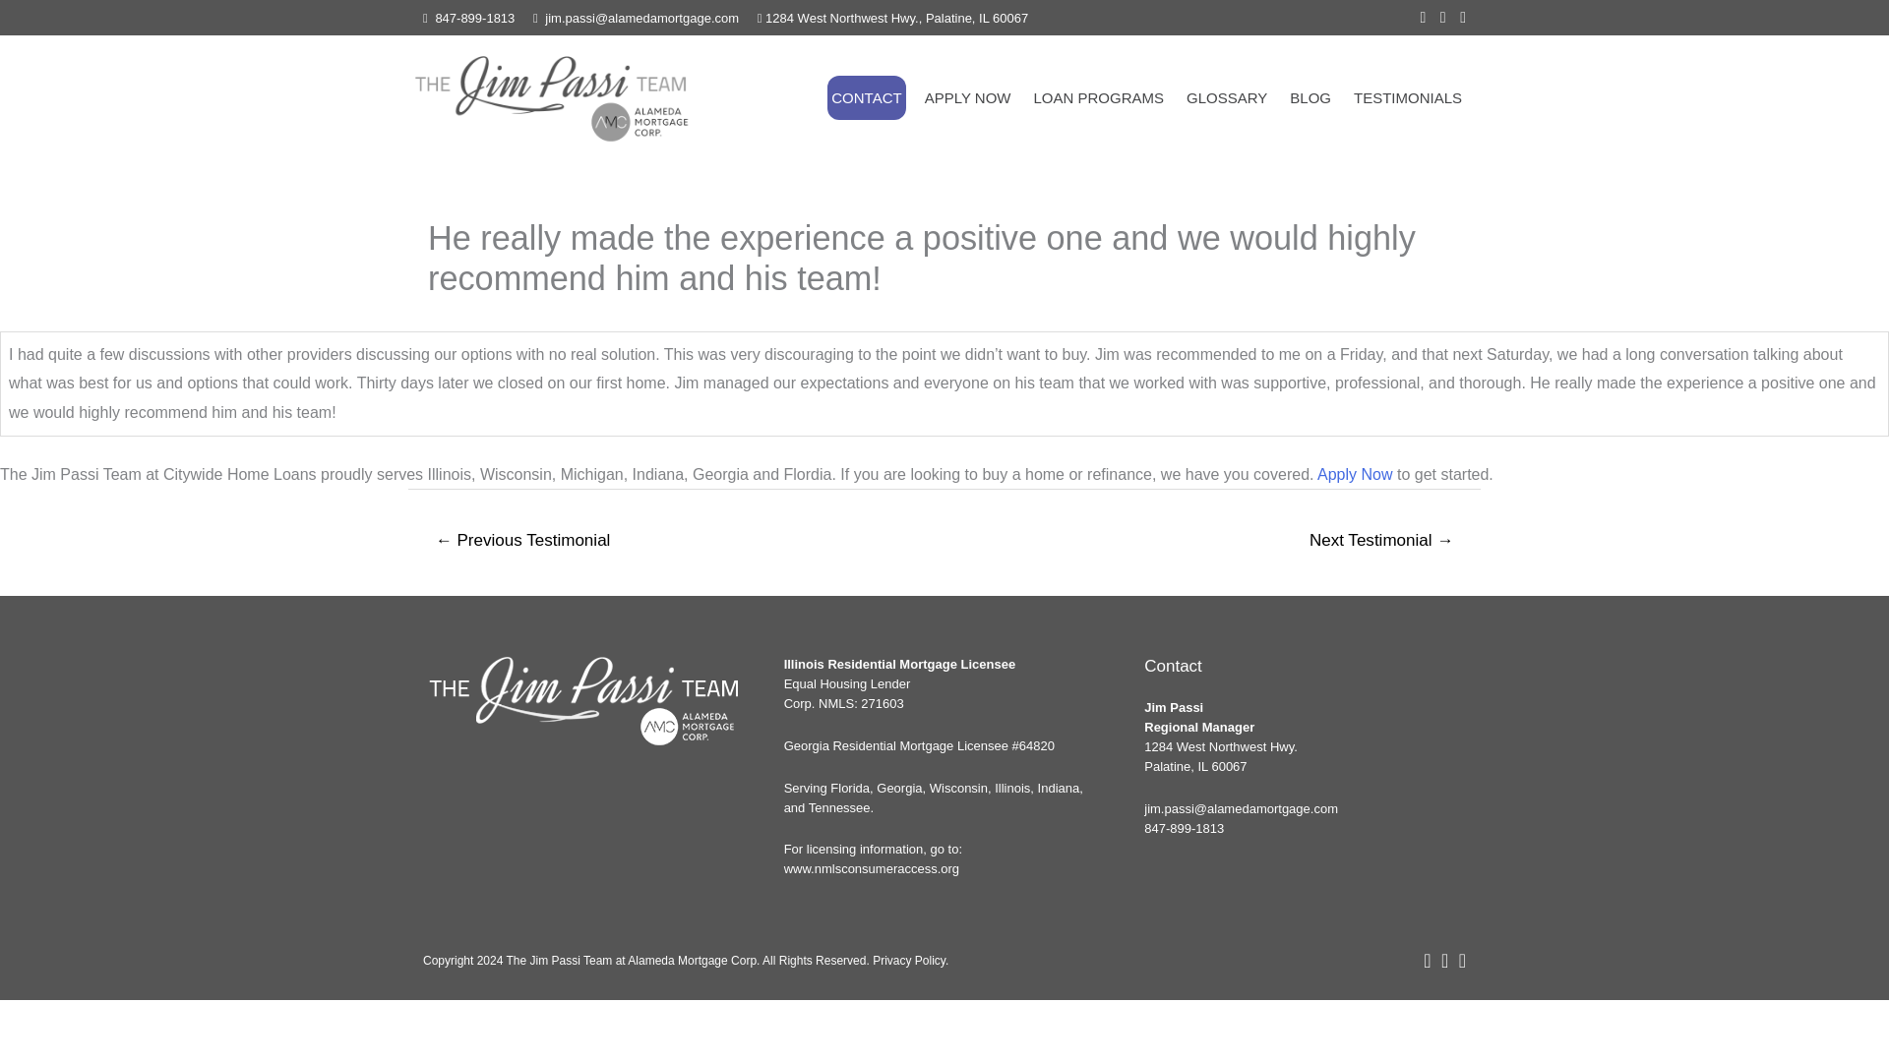  Describe the element at coordinates (895, 18) in the screenshot. I see `1284 West Northwest Hwy., Palatine, IL 60067` at that location.